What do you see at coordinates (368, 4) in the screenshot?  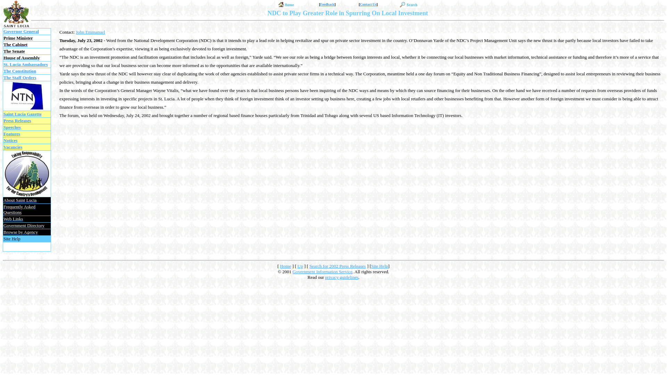 I see `Phone, Fax, E-mail or Submit Form` at bounding box center [368, 4].